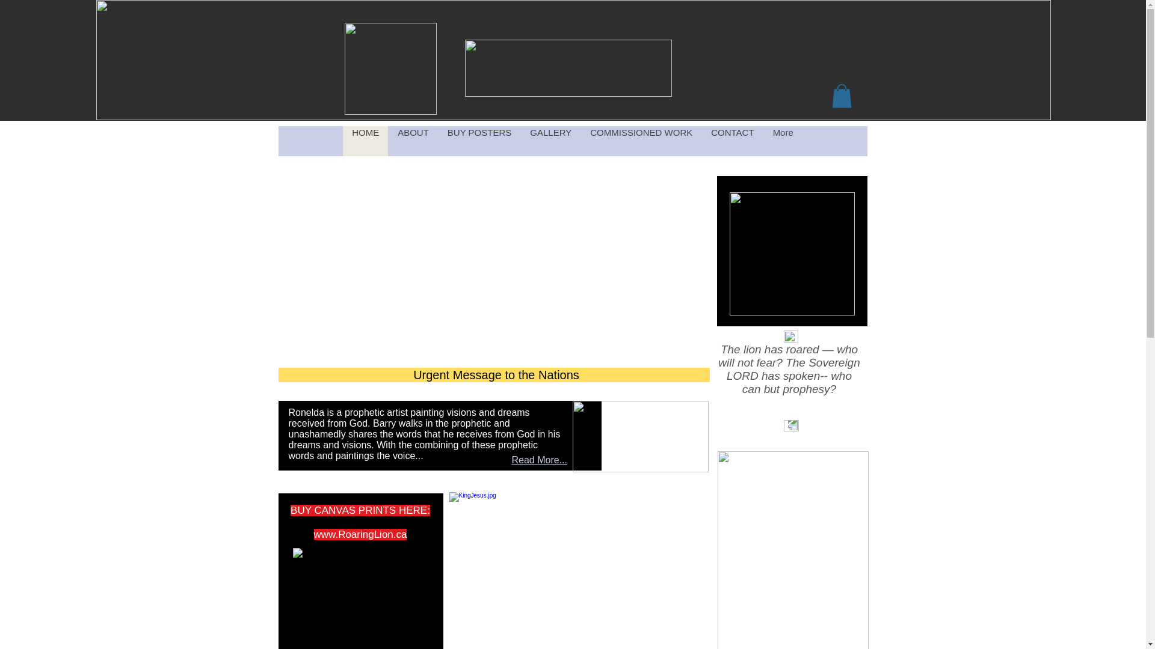  I want to click on Read More..., so click(539, 460).